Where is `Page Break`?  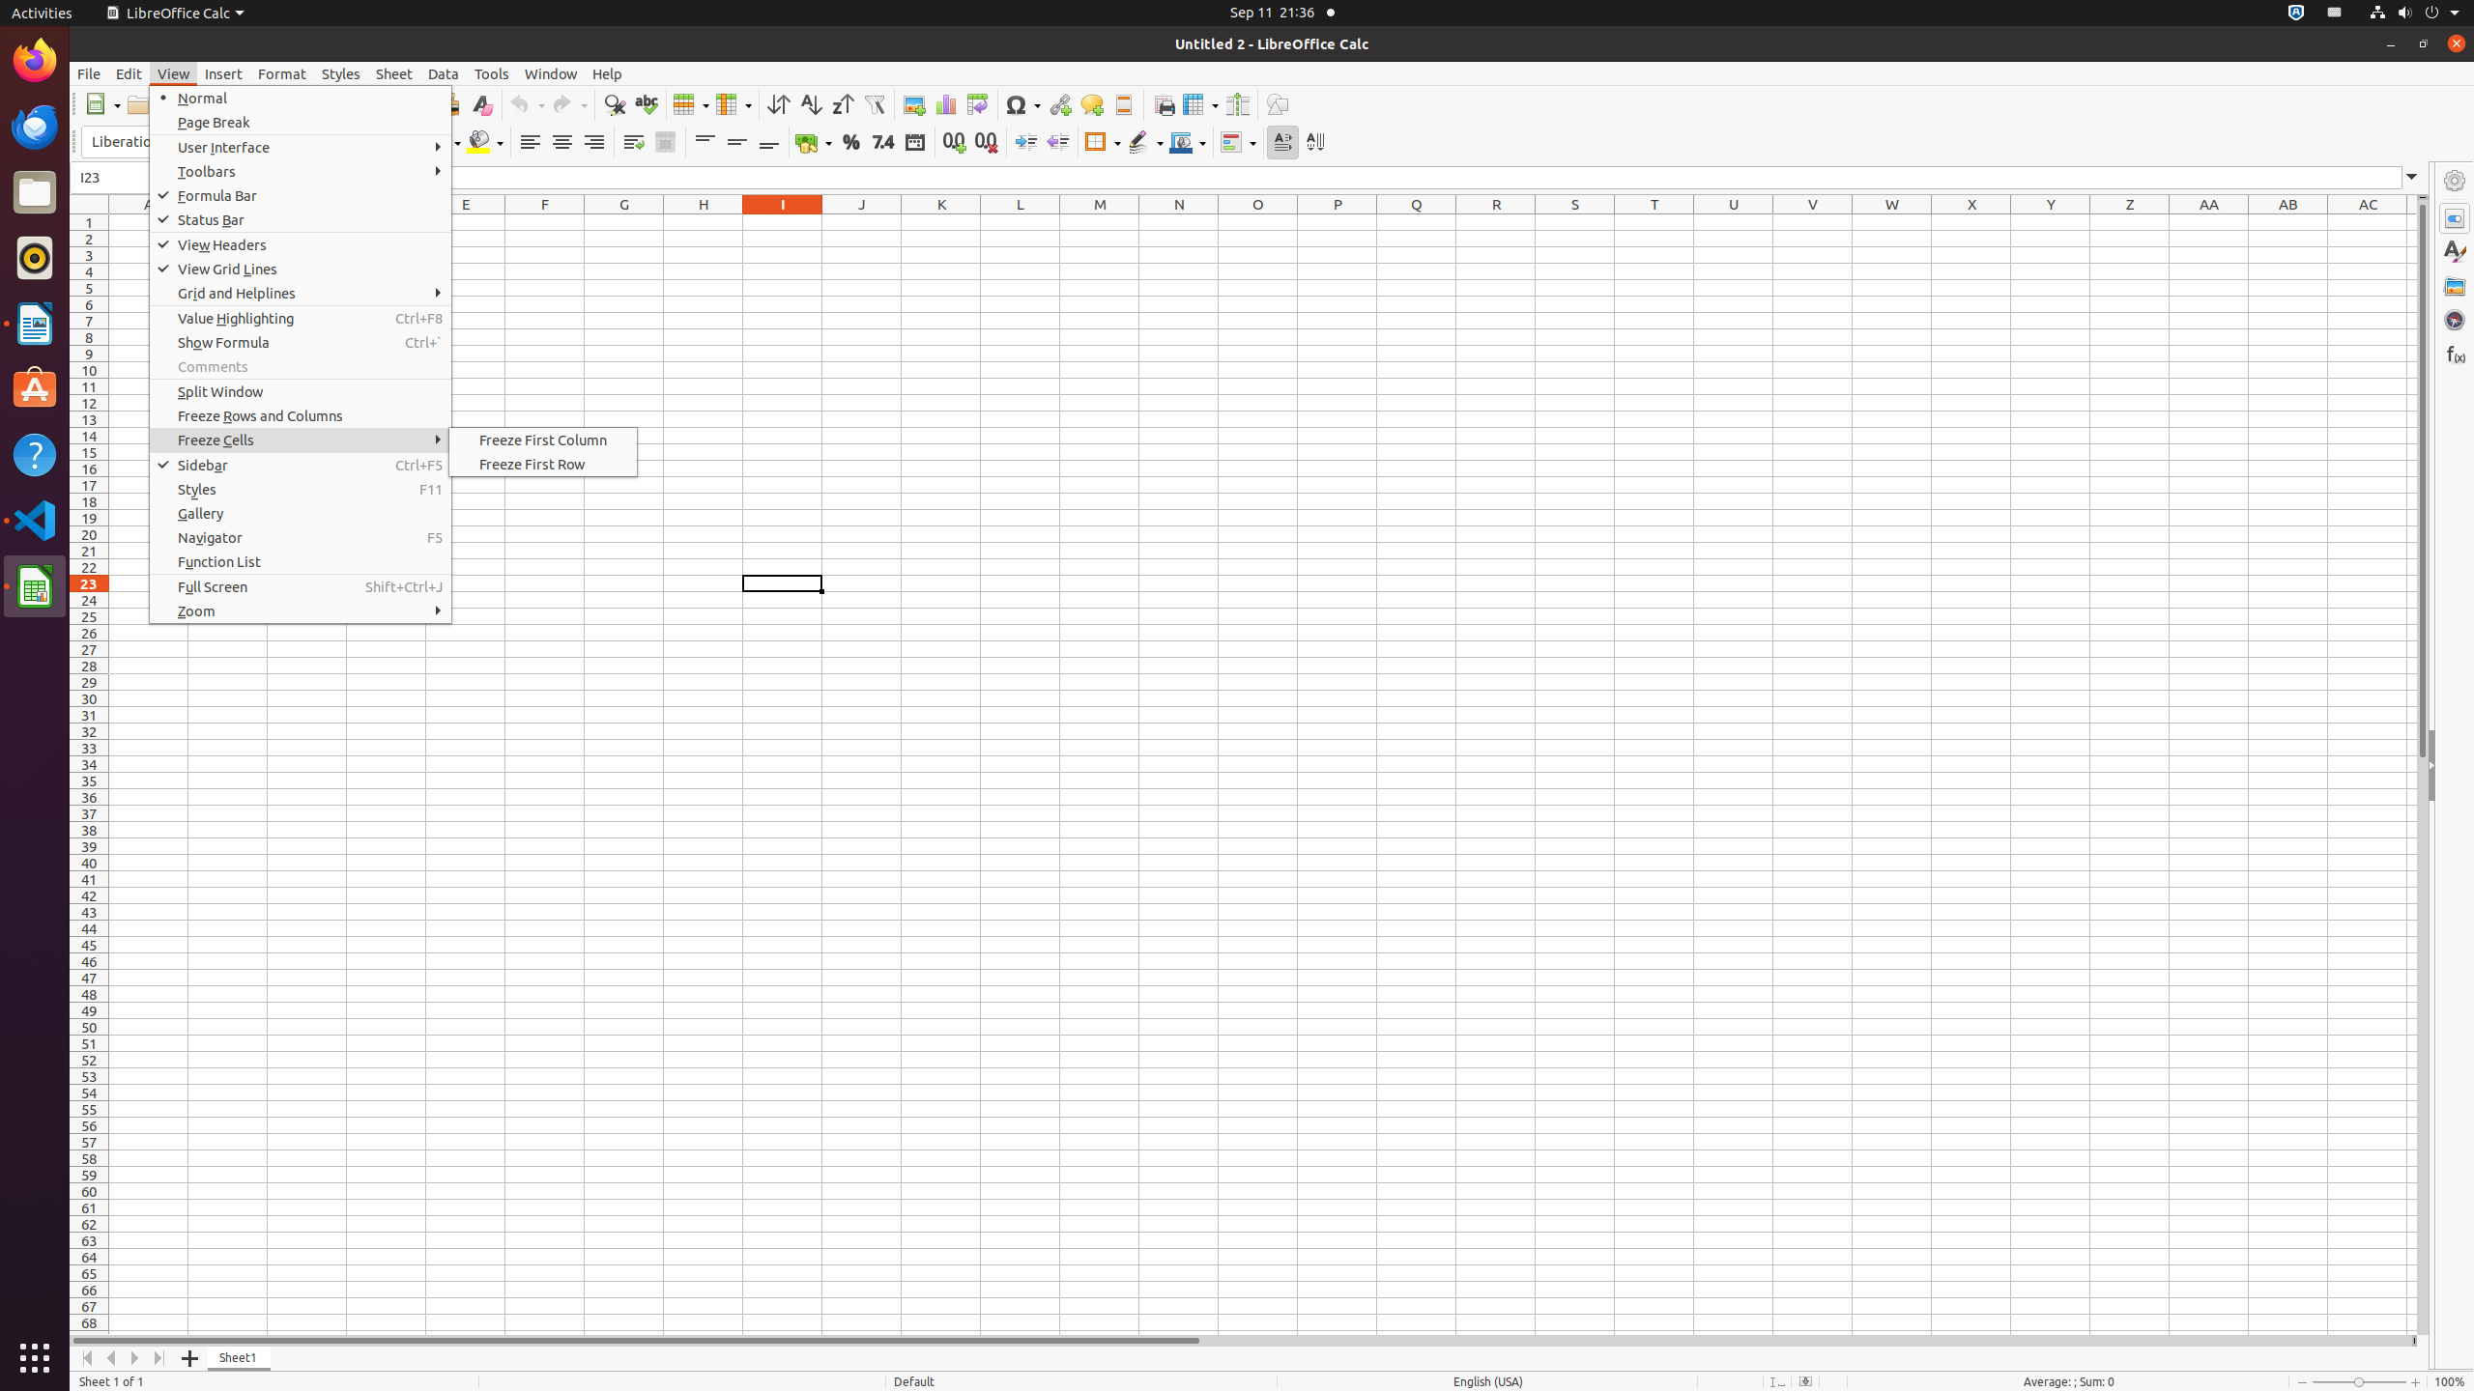 Page Break is located at coordinates (301, 122).